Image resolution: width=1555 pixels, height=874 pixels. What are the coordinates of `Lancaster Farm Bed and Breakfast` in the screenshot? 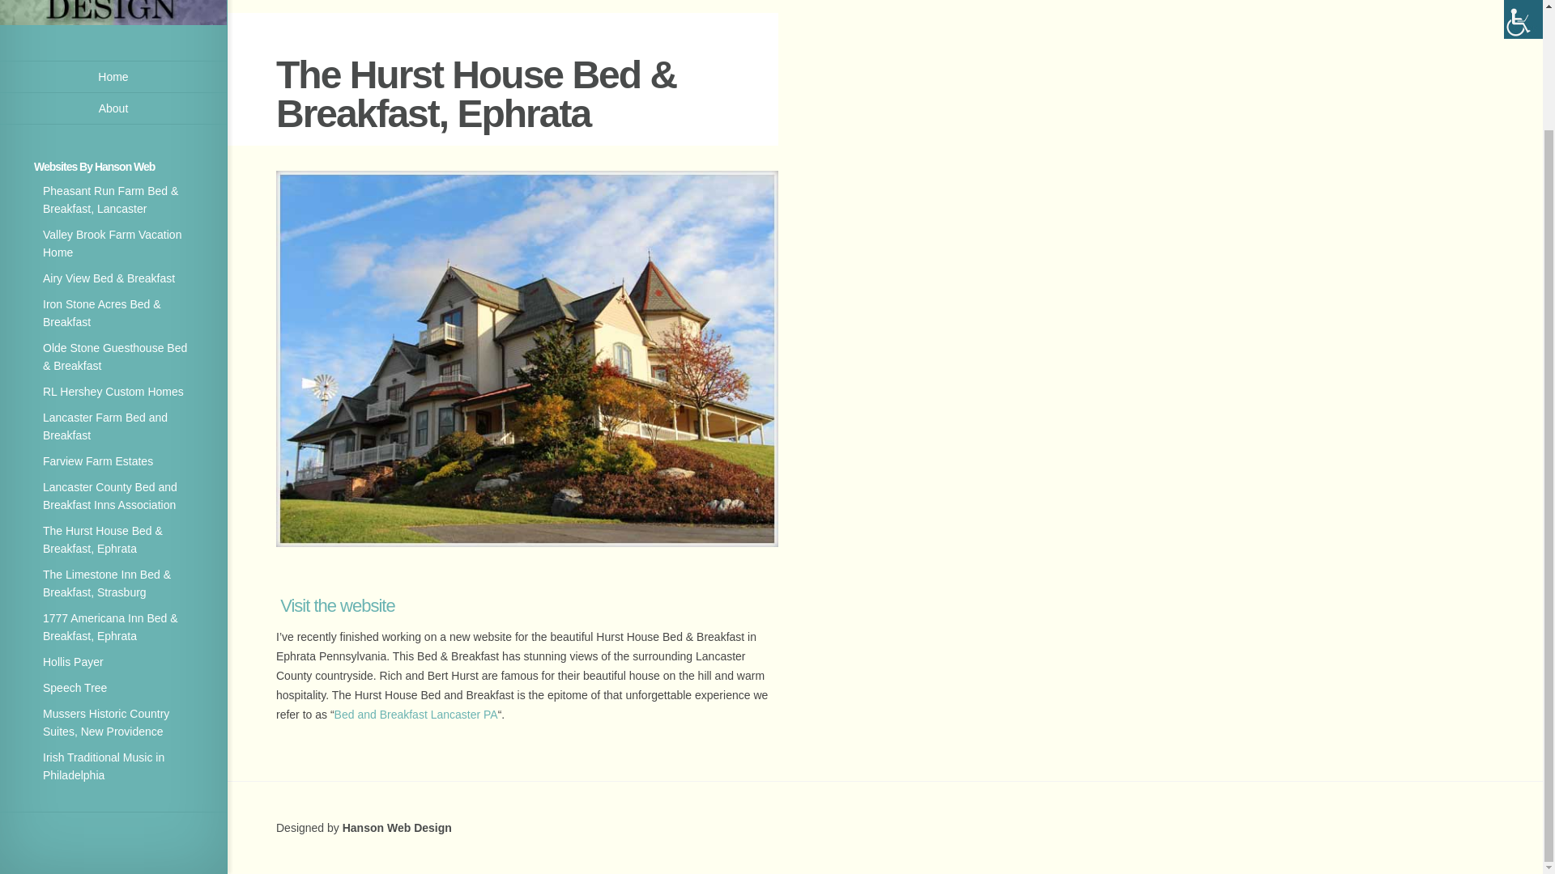 It's located at (105, 426).